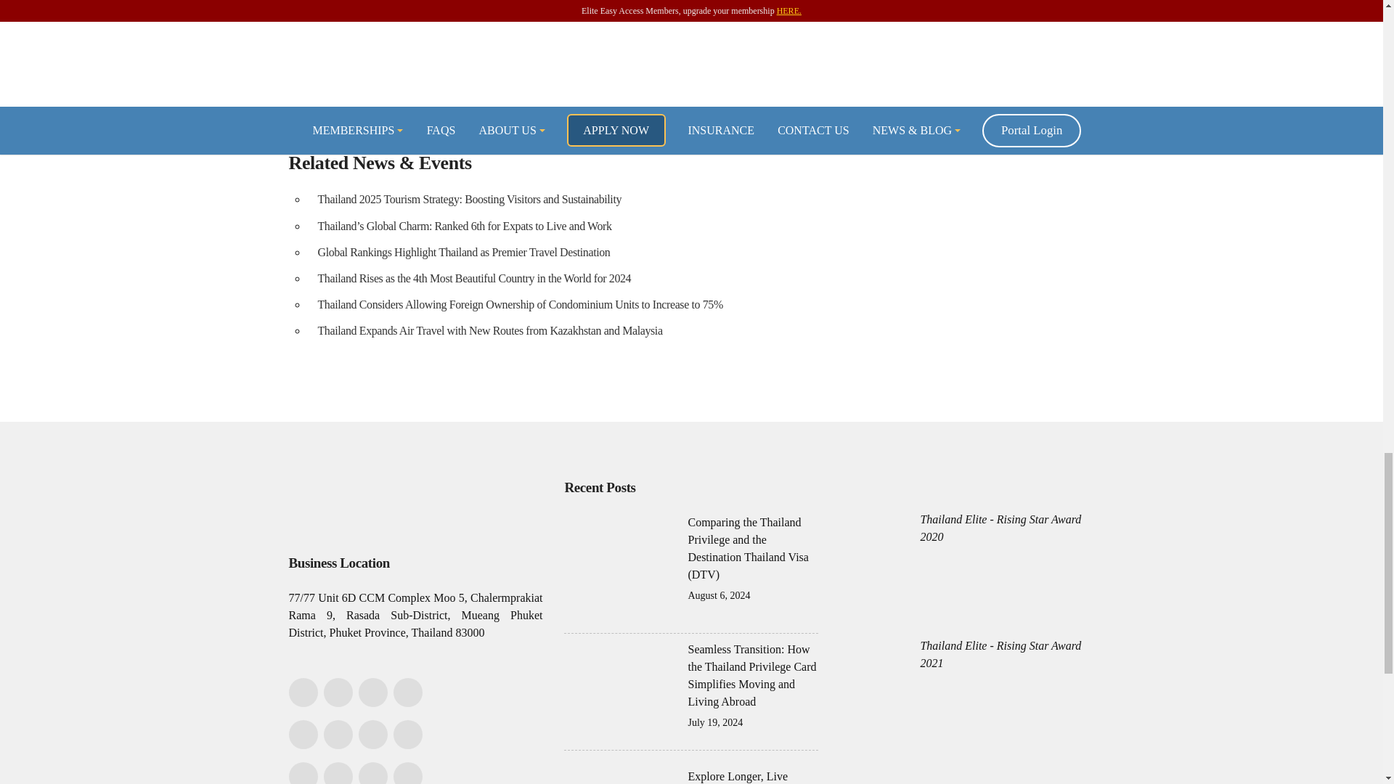  What do you see at coordinates (341, 38) in the screenshot?
I see `BangkokPost` at bounding box center [341, 38].